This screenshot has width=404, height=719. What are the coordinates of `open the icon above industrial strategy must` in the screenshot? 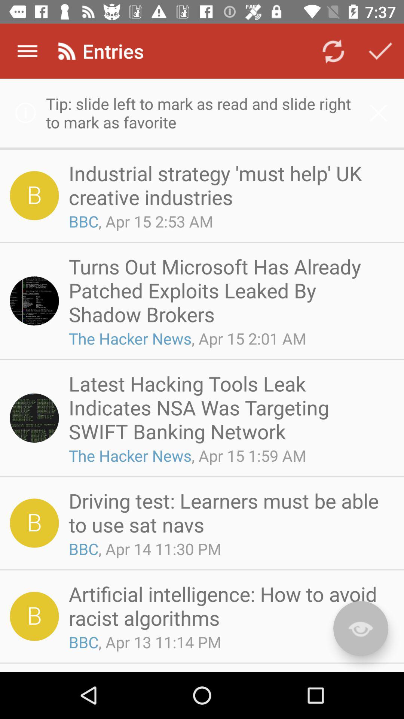 It's located at (202, 113).